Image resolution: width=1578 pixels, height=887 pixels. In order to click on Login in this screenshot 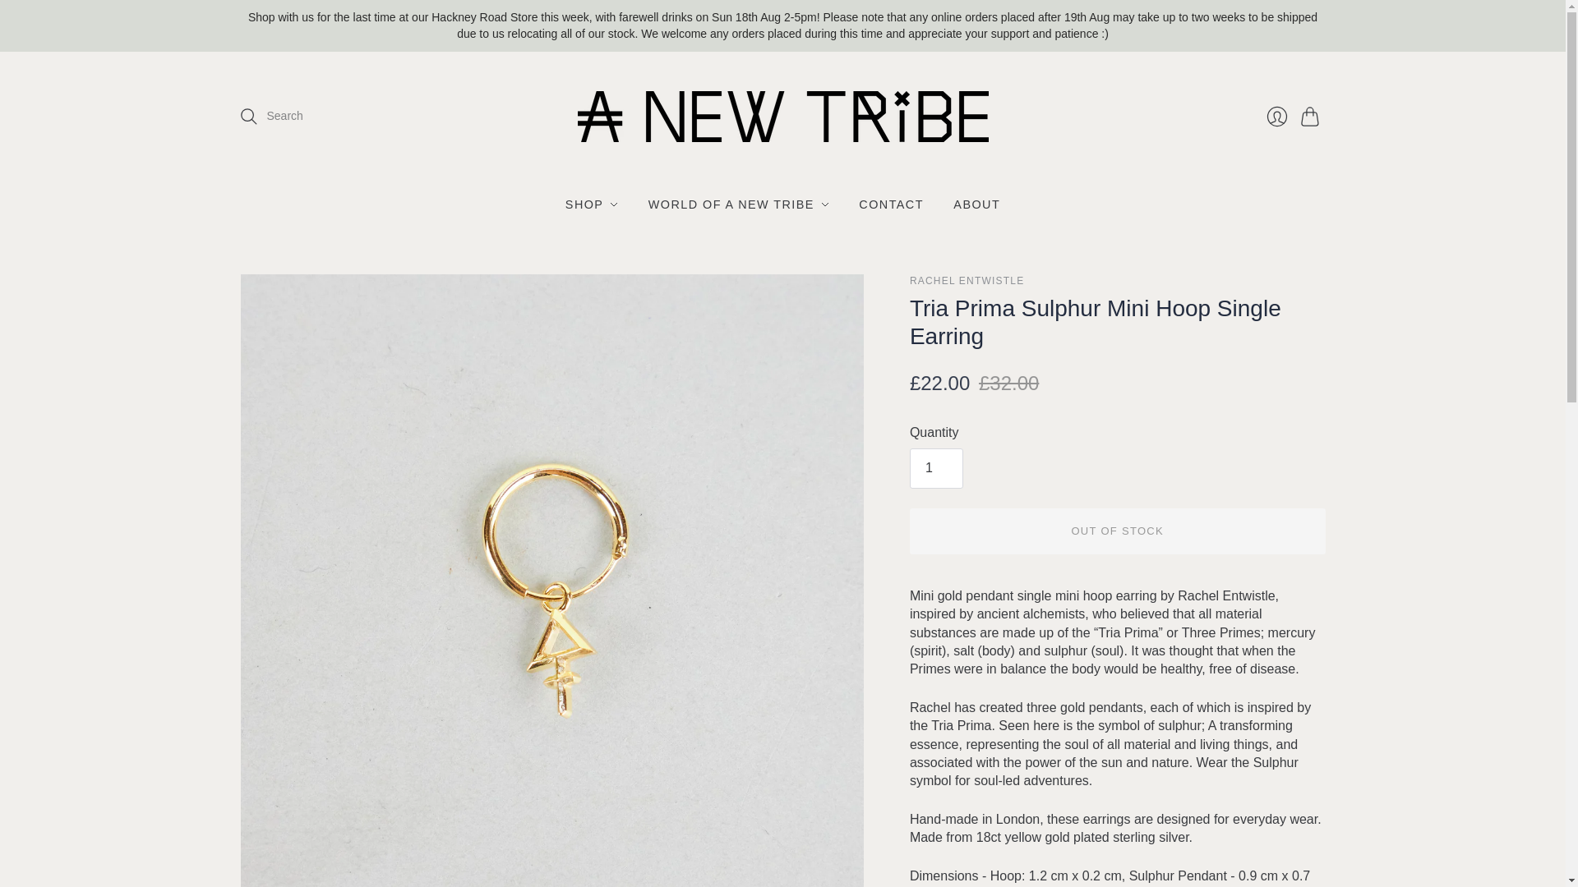, I will do `click(1276, 117)`.